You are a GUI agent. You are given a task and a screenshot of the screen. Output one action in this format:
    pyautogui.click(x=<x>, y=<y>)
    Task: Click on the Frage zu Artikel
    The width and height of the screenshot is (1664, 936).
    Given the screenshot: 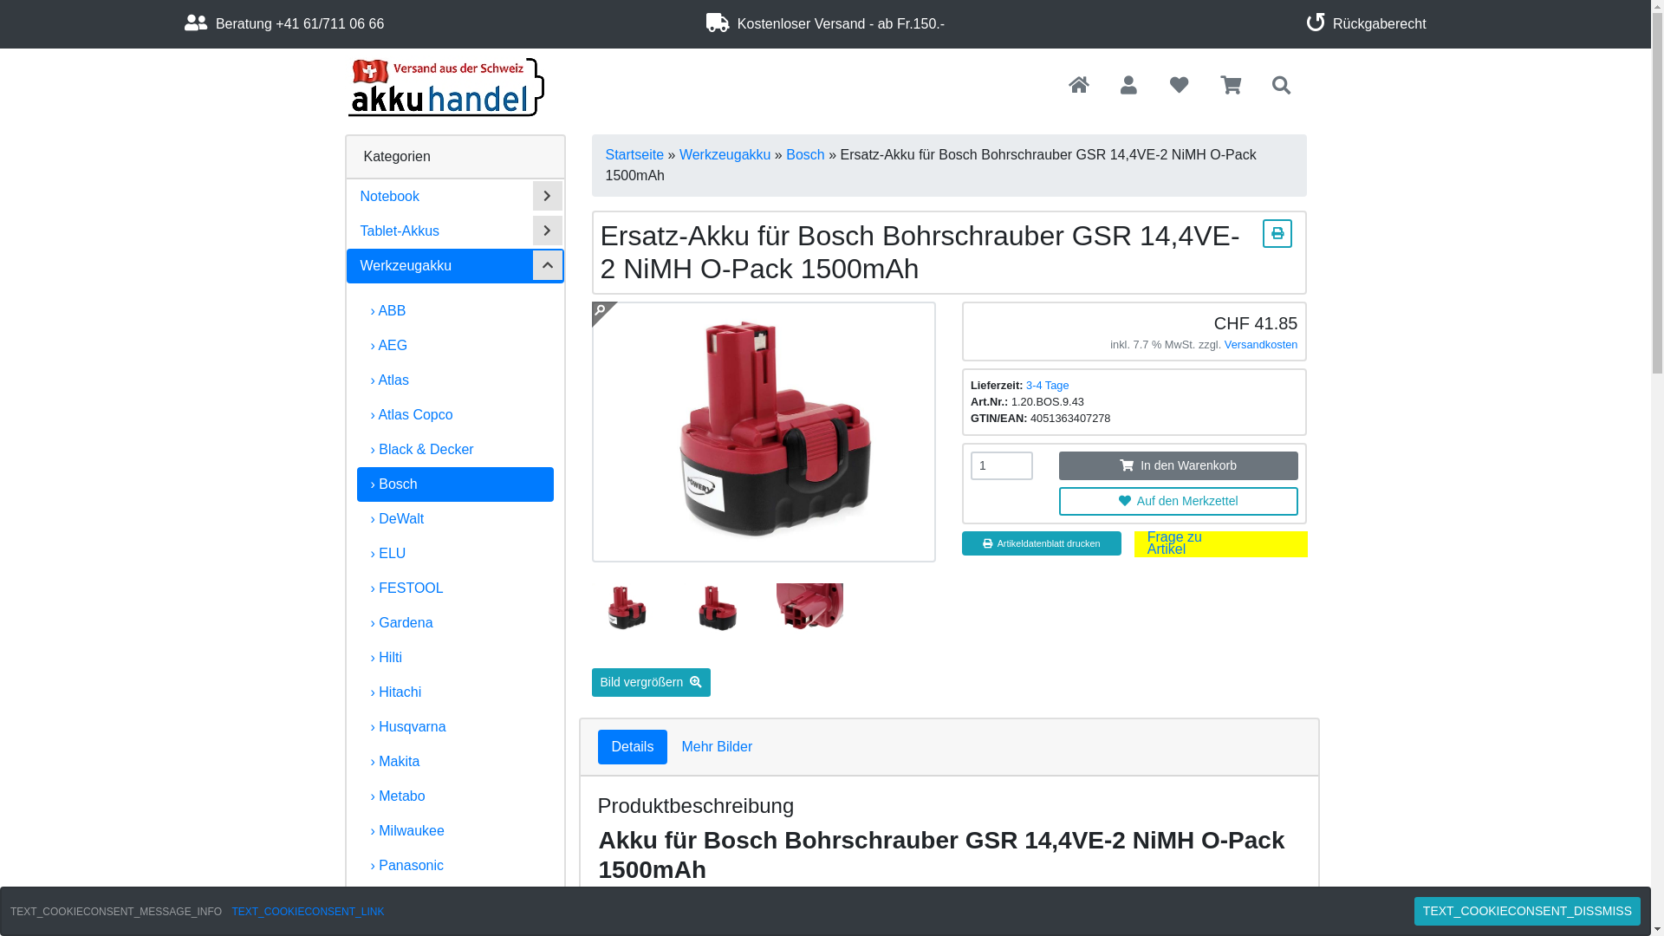 What is the action you would take?
    pyautogui.click(x=1175, y=543)
    